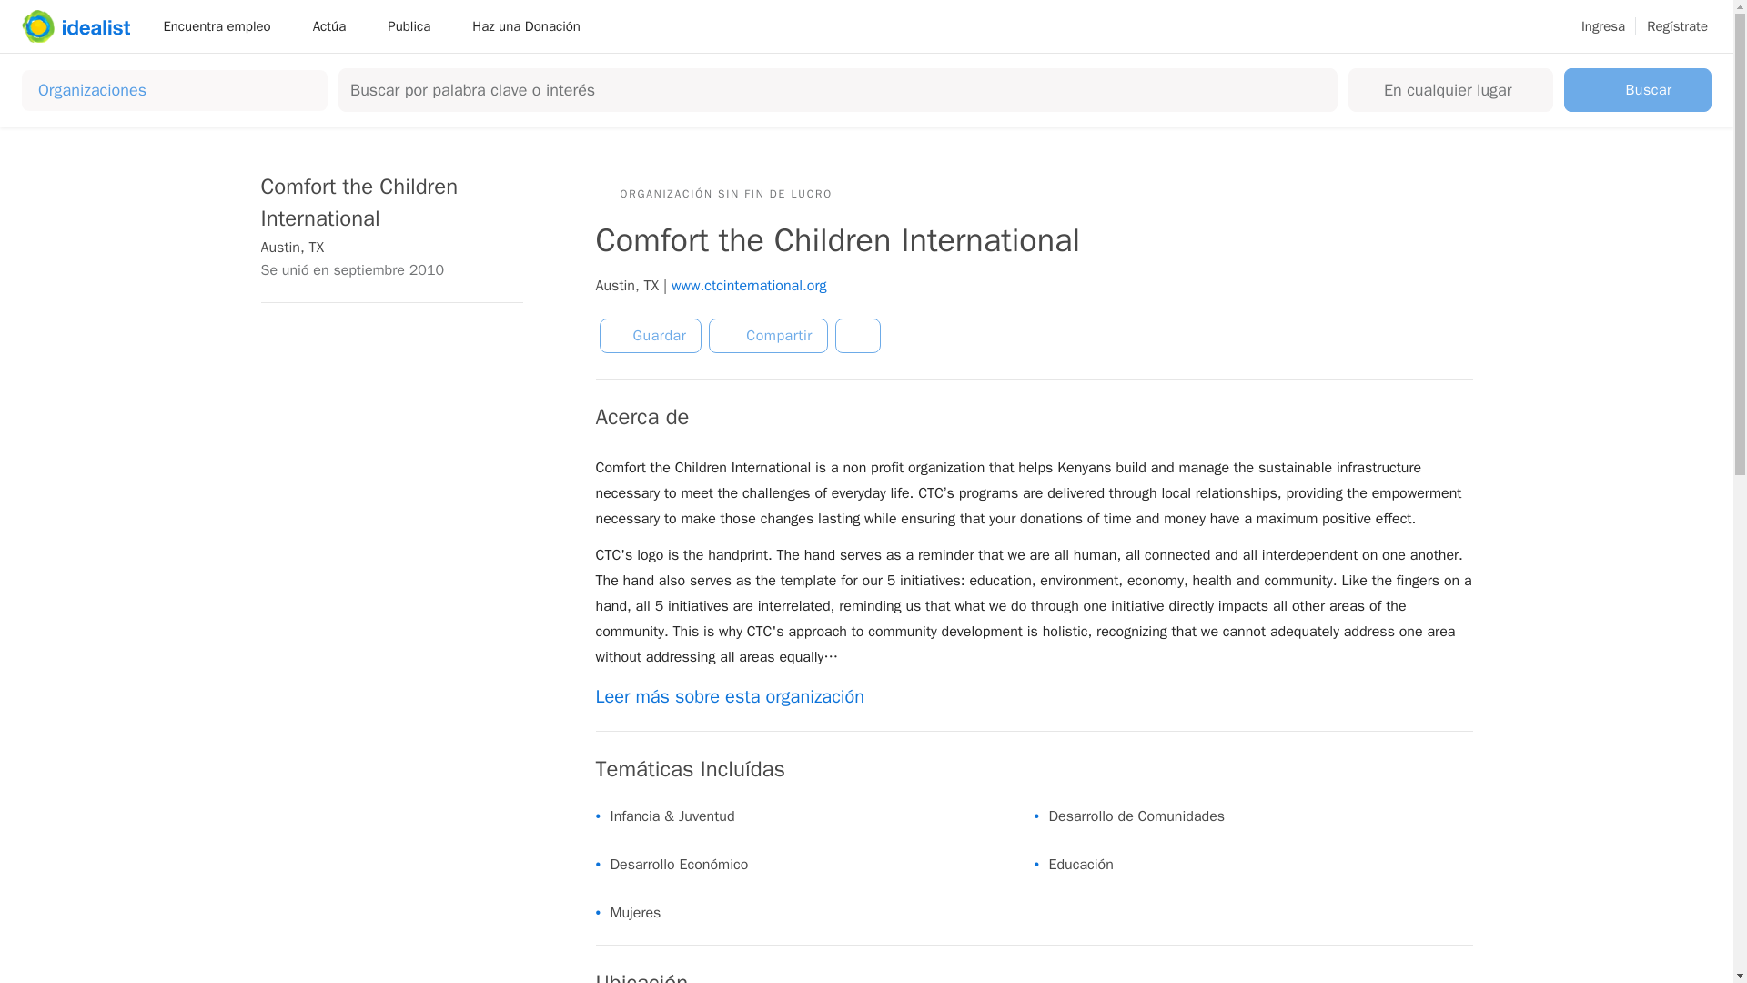 This screenshot has height=983, width=1747. I want to click on Compartir, so click(768, 335).